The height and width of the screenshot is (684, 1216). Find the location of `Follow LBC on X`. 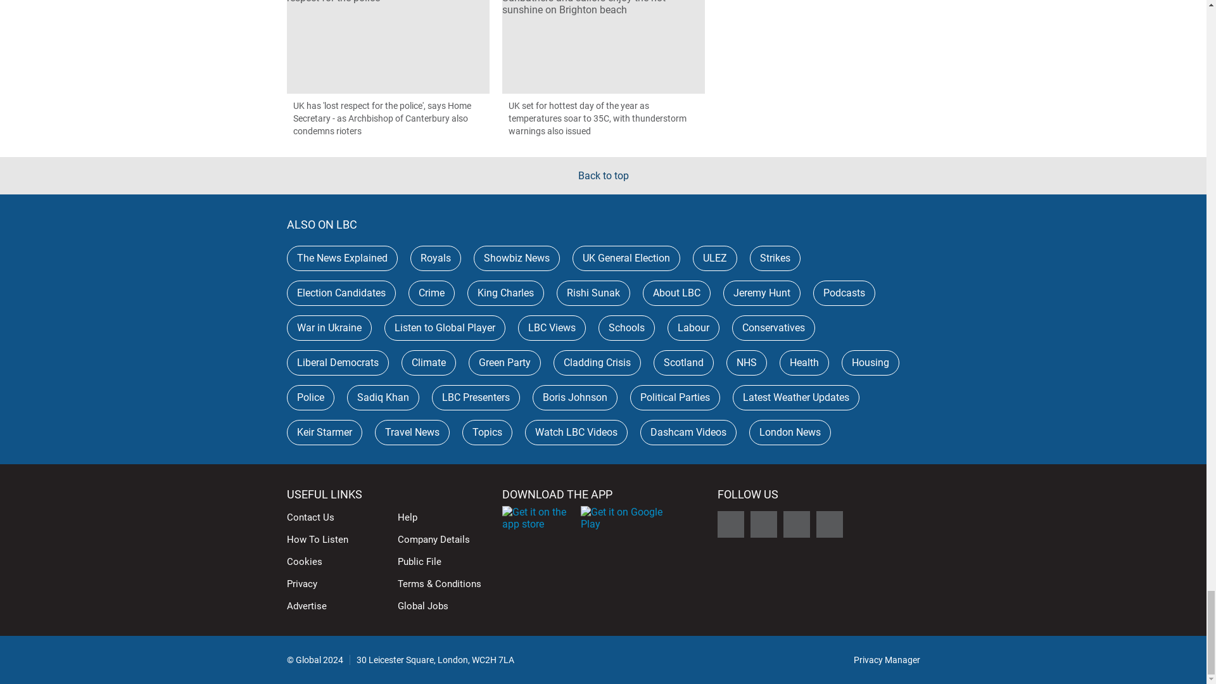

Follow LBC on X is located at coordinates (730, 524).